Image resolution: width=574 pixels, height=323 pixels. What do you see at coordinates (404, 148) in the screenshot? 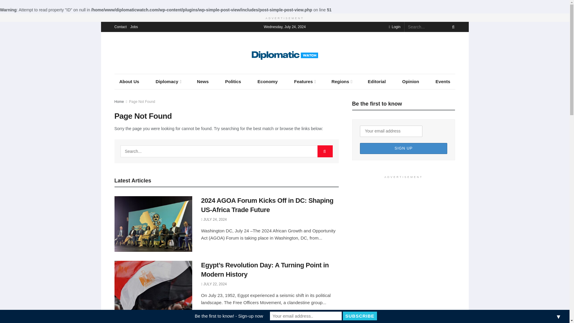
I see `Sign up` at bounding box center [404, 148].